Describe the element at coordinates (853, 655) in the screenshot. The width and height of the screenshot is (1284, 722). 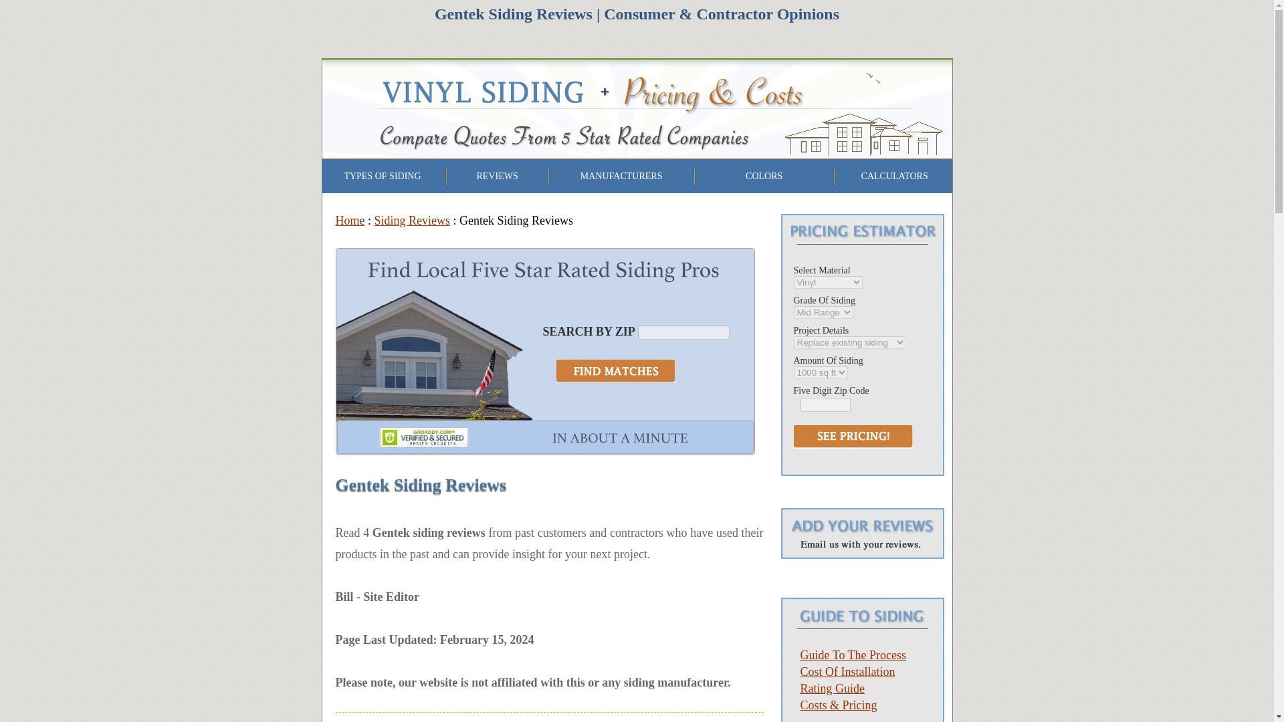
I see `Guide To The Process` at that location.